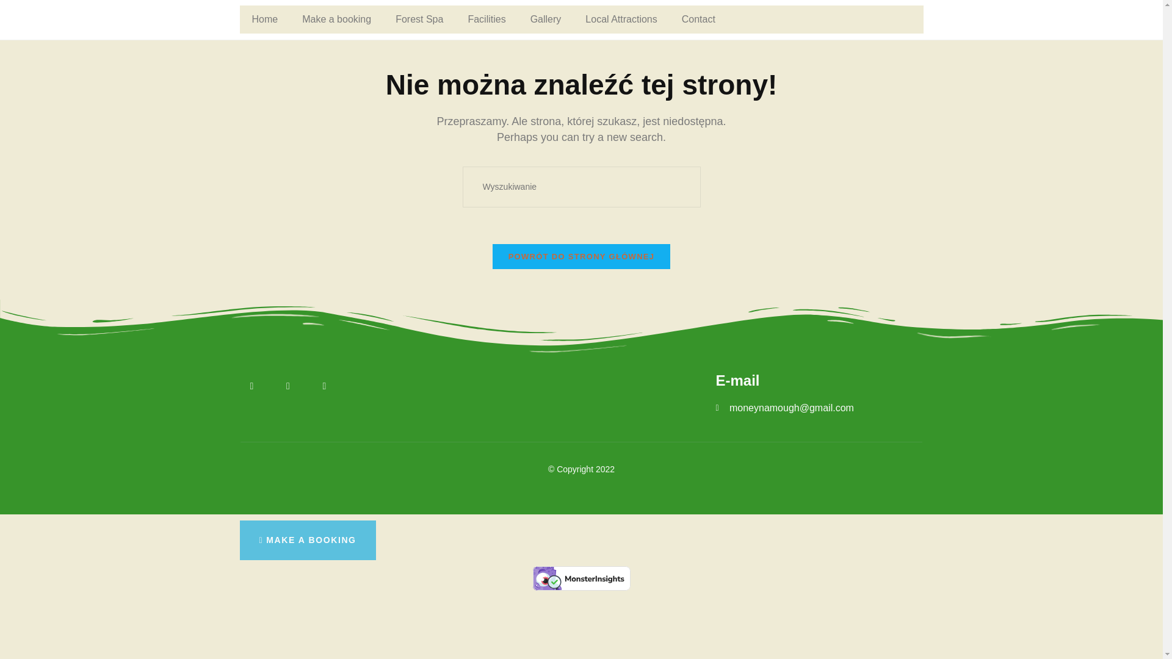 The image size is (1172, 659). I want to click on Local Attractions, so click(621, 20).